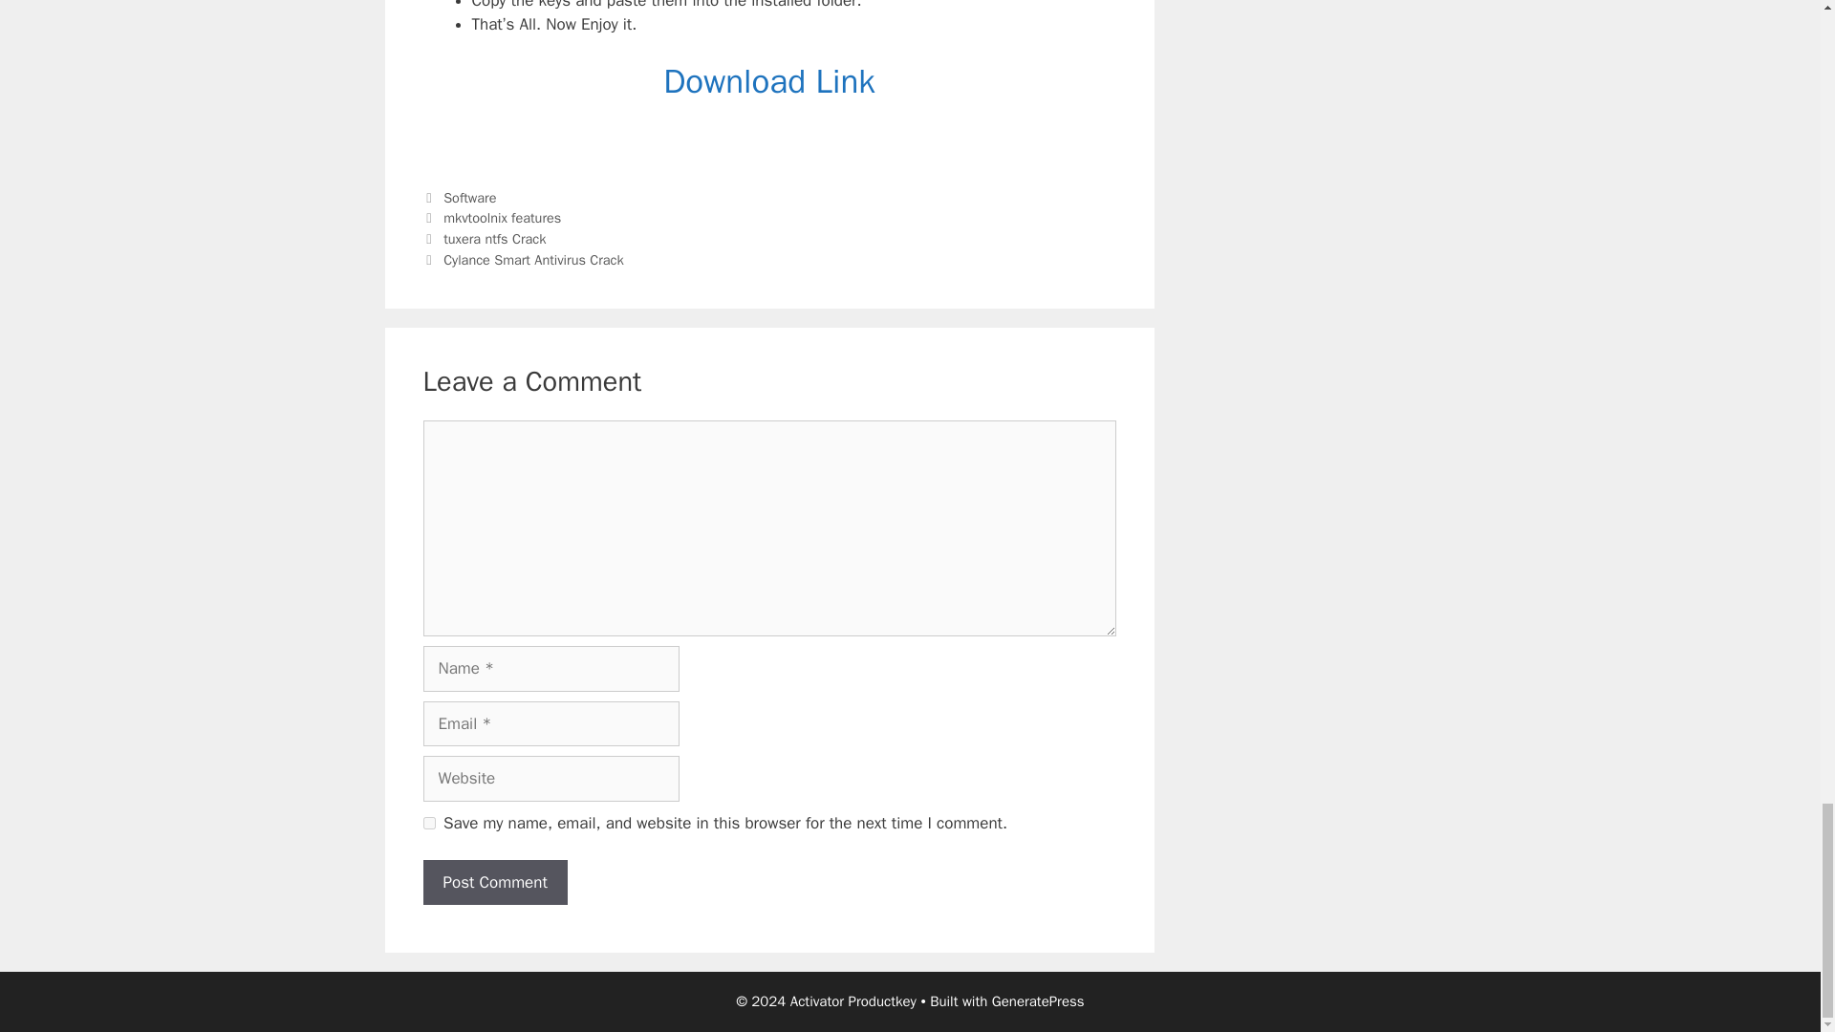 This screenshot has height=1032, width=1835. Describe the element at coordinates (494, 883) in the screenshot. I see `Post Comment` at that location.